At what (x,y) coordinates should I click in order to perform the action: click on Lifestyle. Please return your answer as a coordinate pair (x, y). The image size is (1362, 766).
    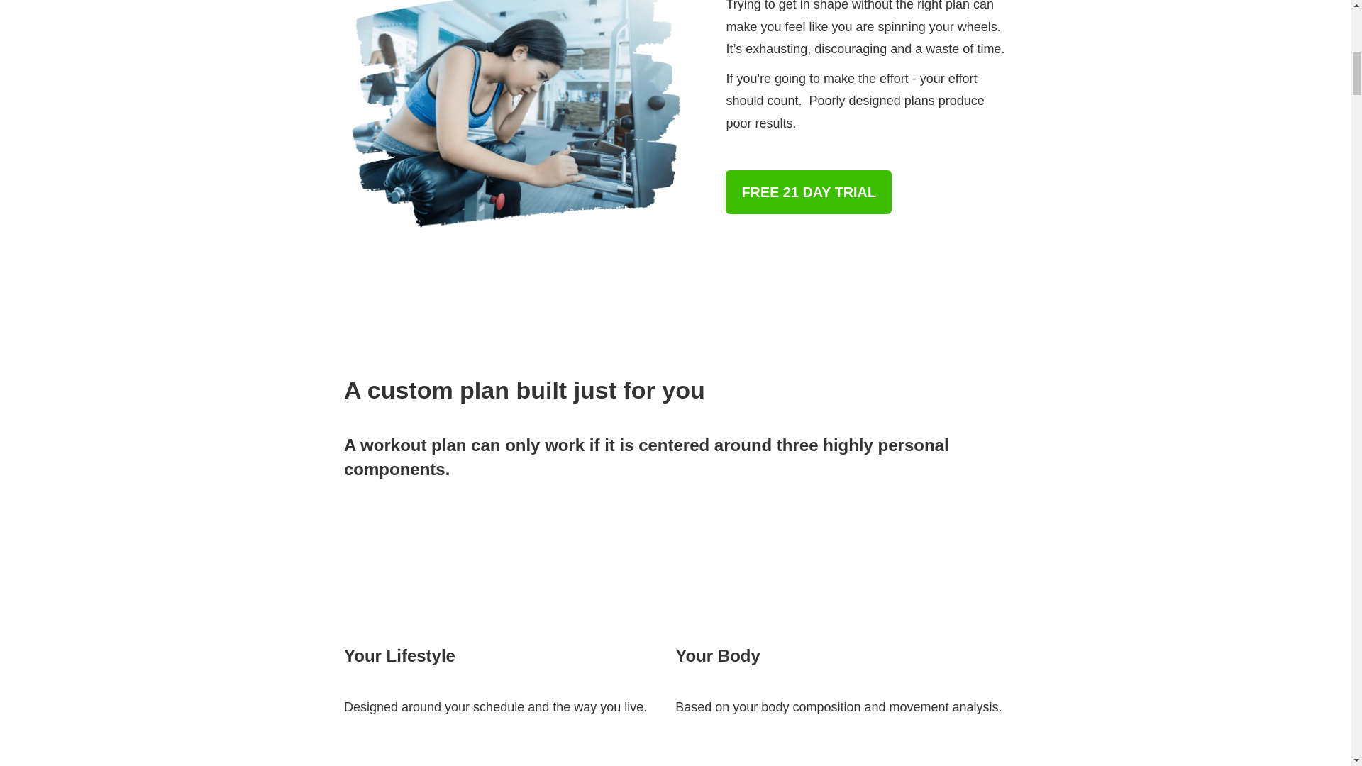
    Looking at the image, I should click on (397, 562).